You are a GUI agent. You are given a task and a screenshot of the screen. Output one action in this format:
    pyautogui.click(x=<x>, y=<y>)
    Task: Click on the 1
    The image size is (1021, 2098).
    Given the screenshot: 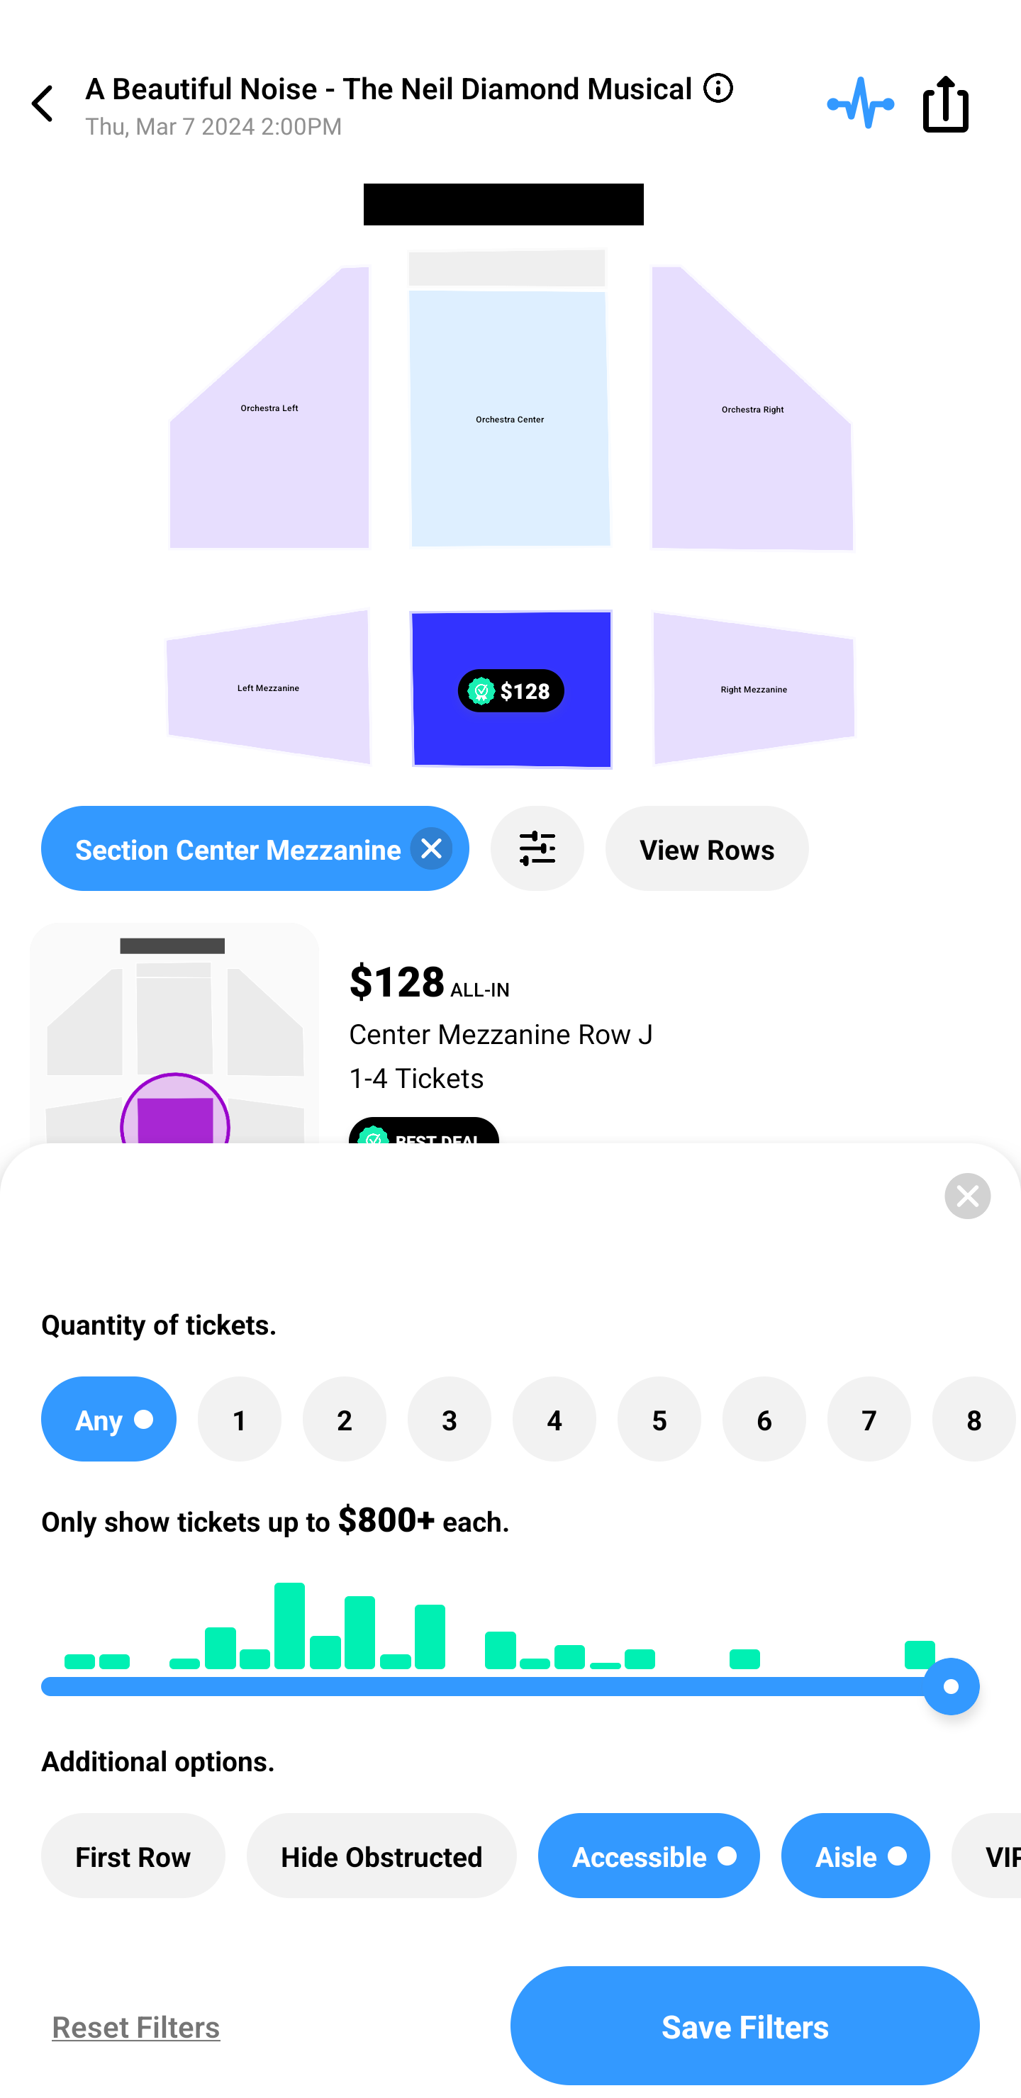 What is the action you would take?
    pyautogui.click(x=240, y=1419)
    